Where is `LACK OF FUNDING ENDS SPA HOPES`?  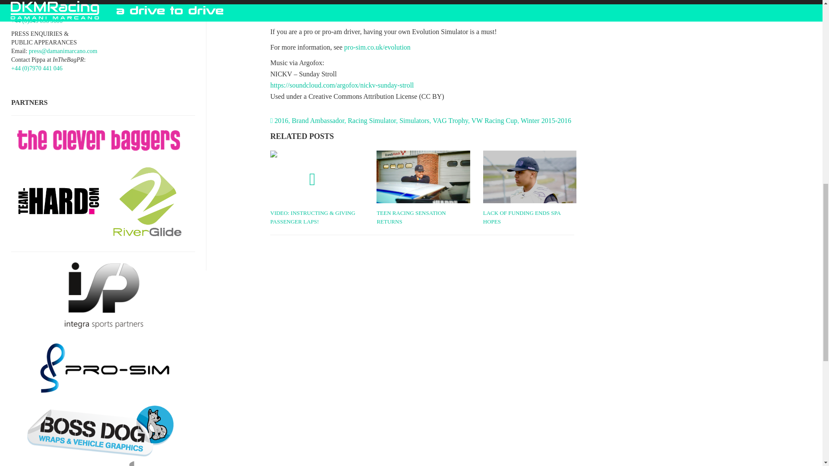 LACK OF FUNDING ENDS SPA HOPES is located at coordinates (529, 217).